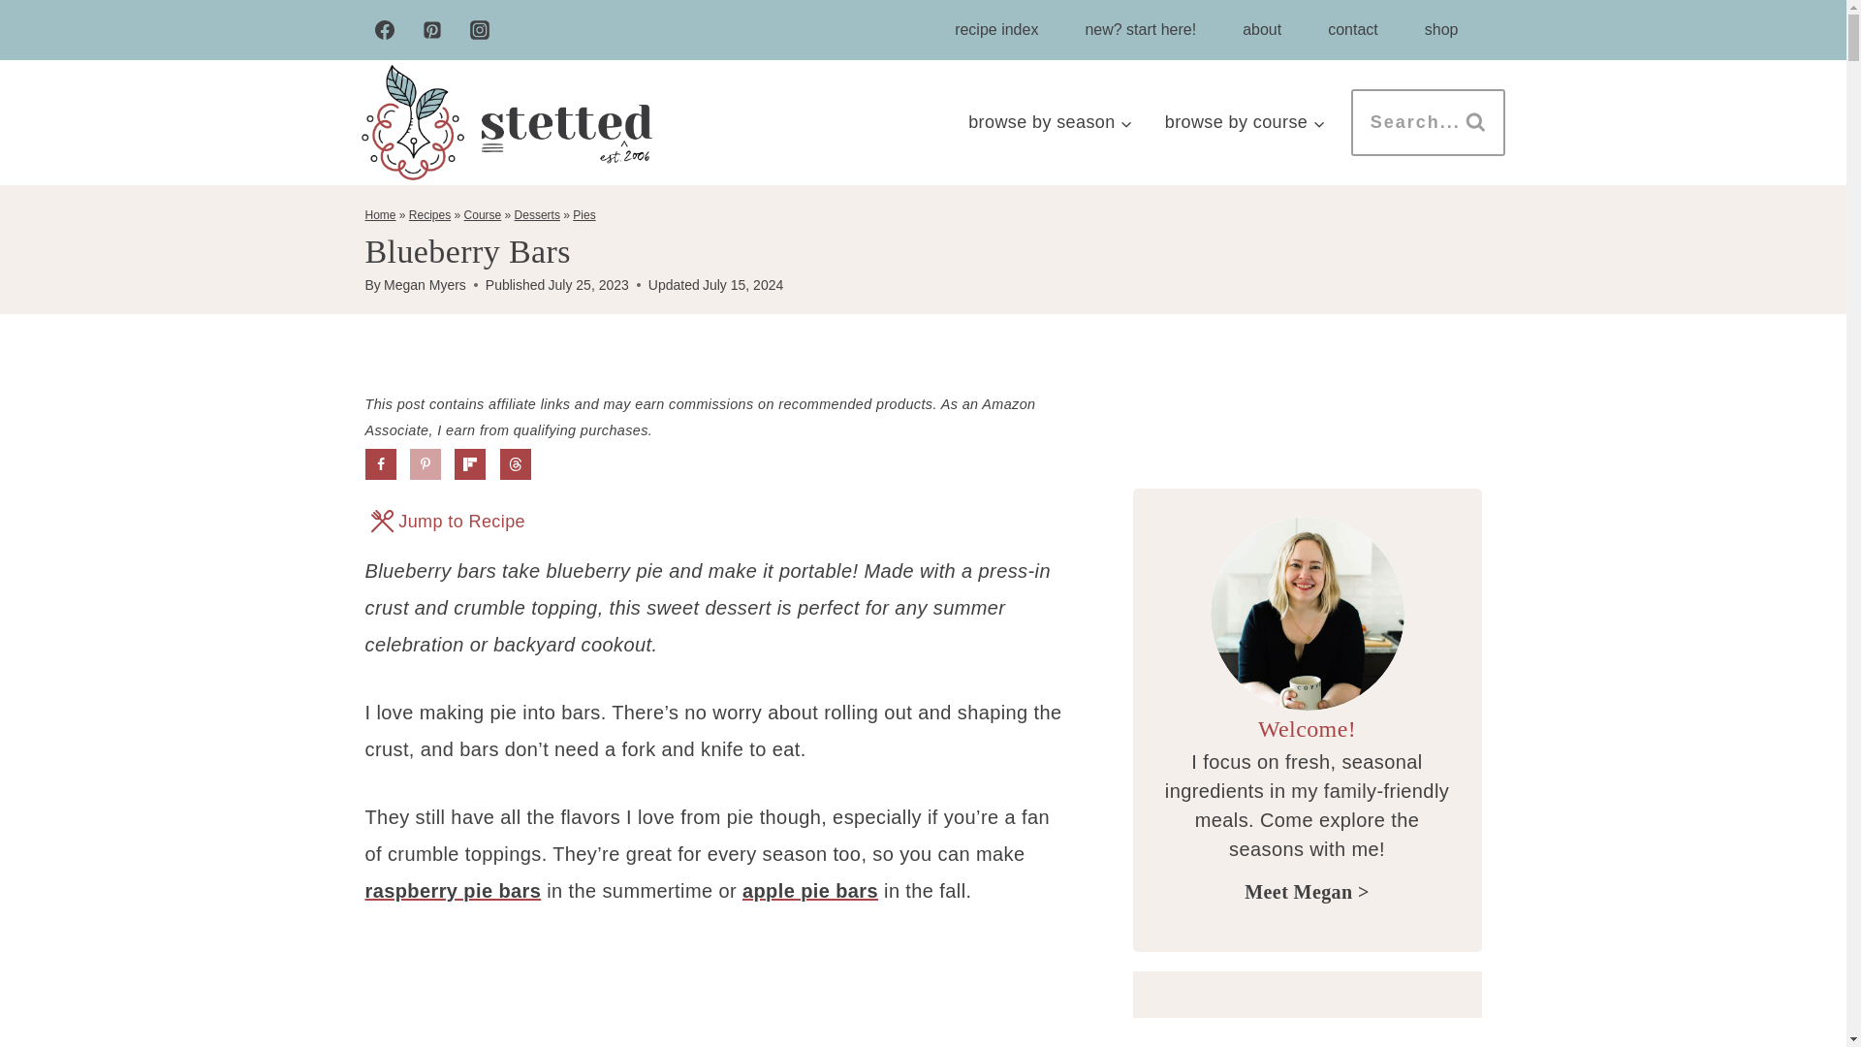 This screenshot has height=1047, width=1861. Describe the element at coordinates (425, 285) in the screenshot. I see `Megan Myers` at that location.